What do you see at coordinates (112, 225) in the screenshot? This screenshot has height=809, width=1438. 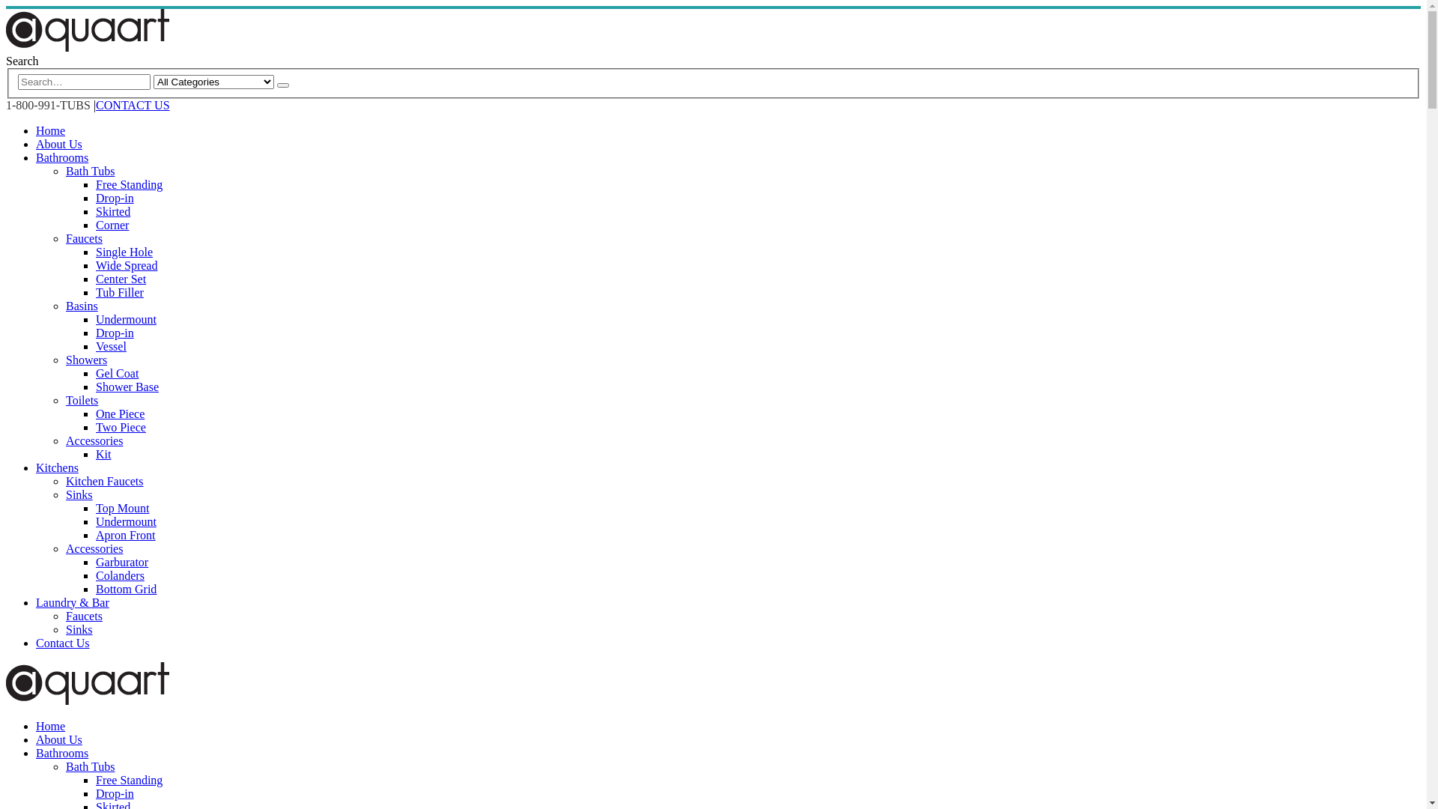 I see `Corner` at bounding box center [112, 225].